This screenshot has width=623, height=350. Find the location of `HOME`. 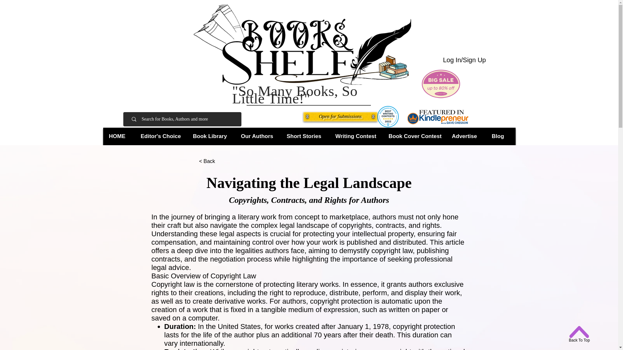

HOME is located at coordinates (119, 136).